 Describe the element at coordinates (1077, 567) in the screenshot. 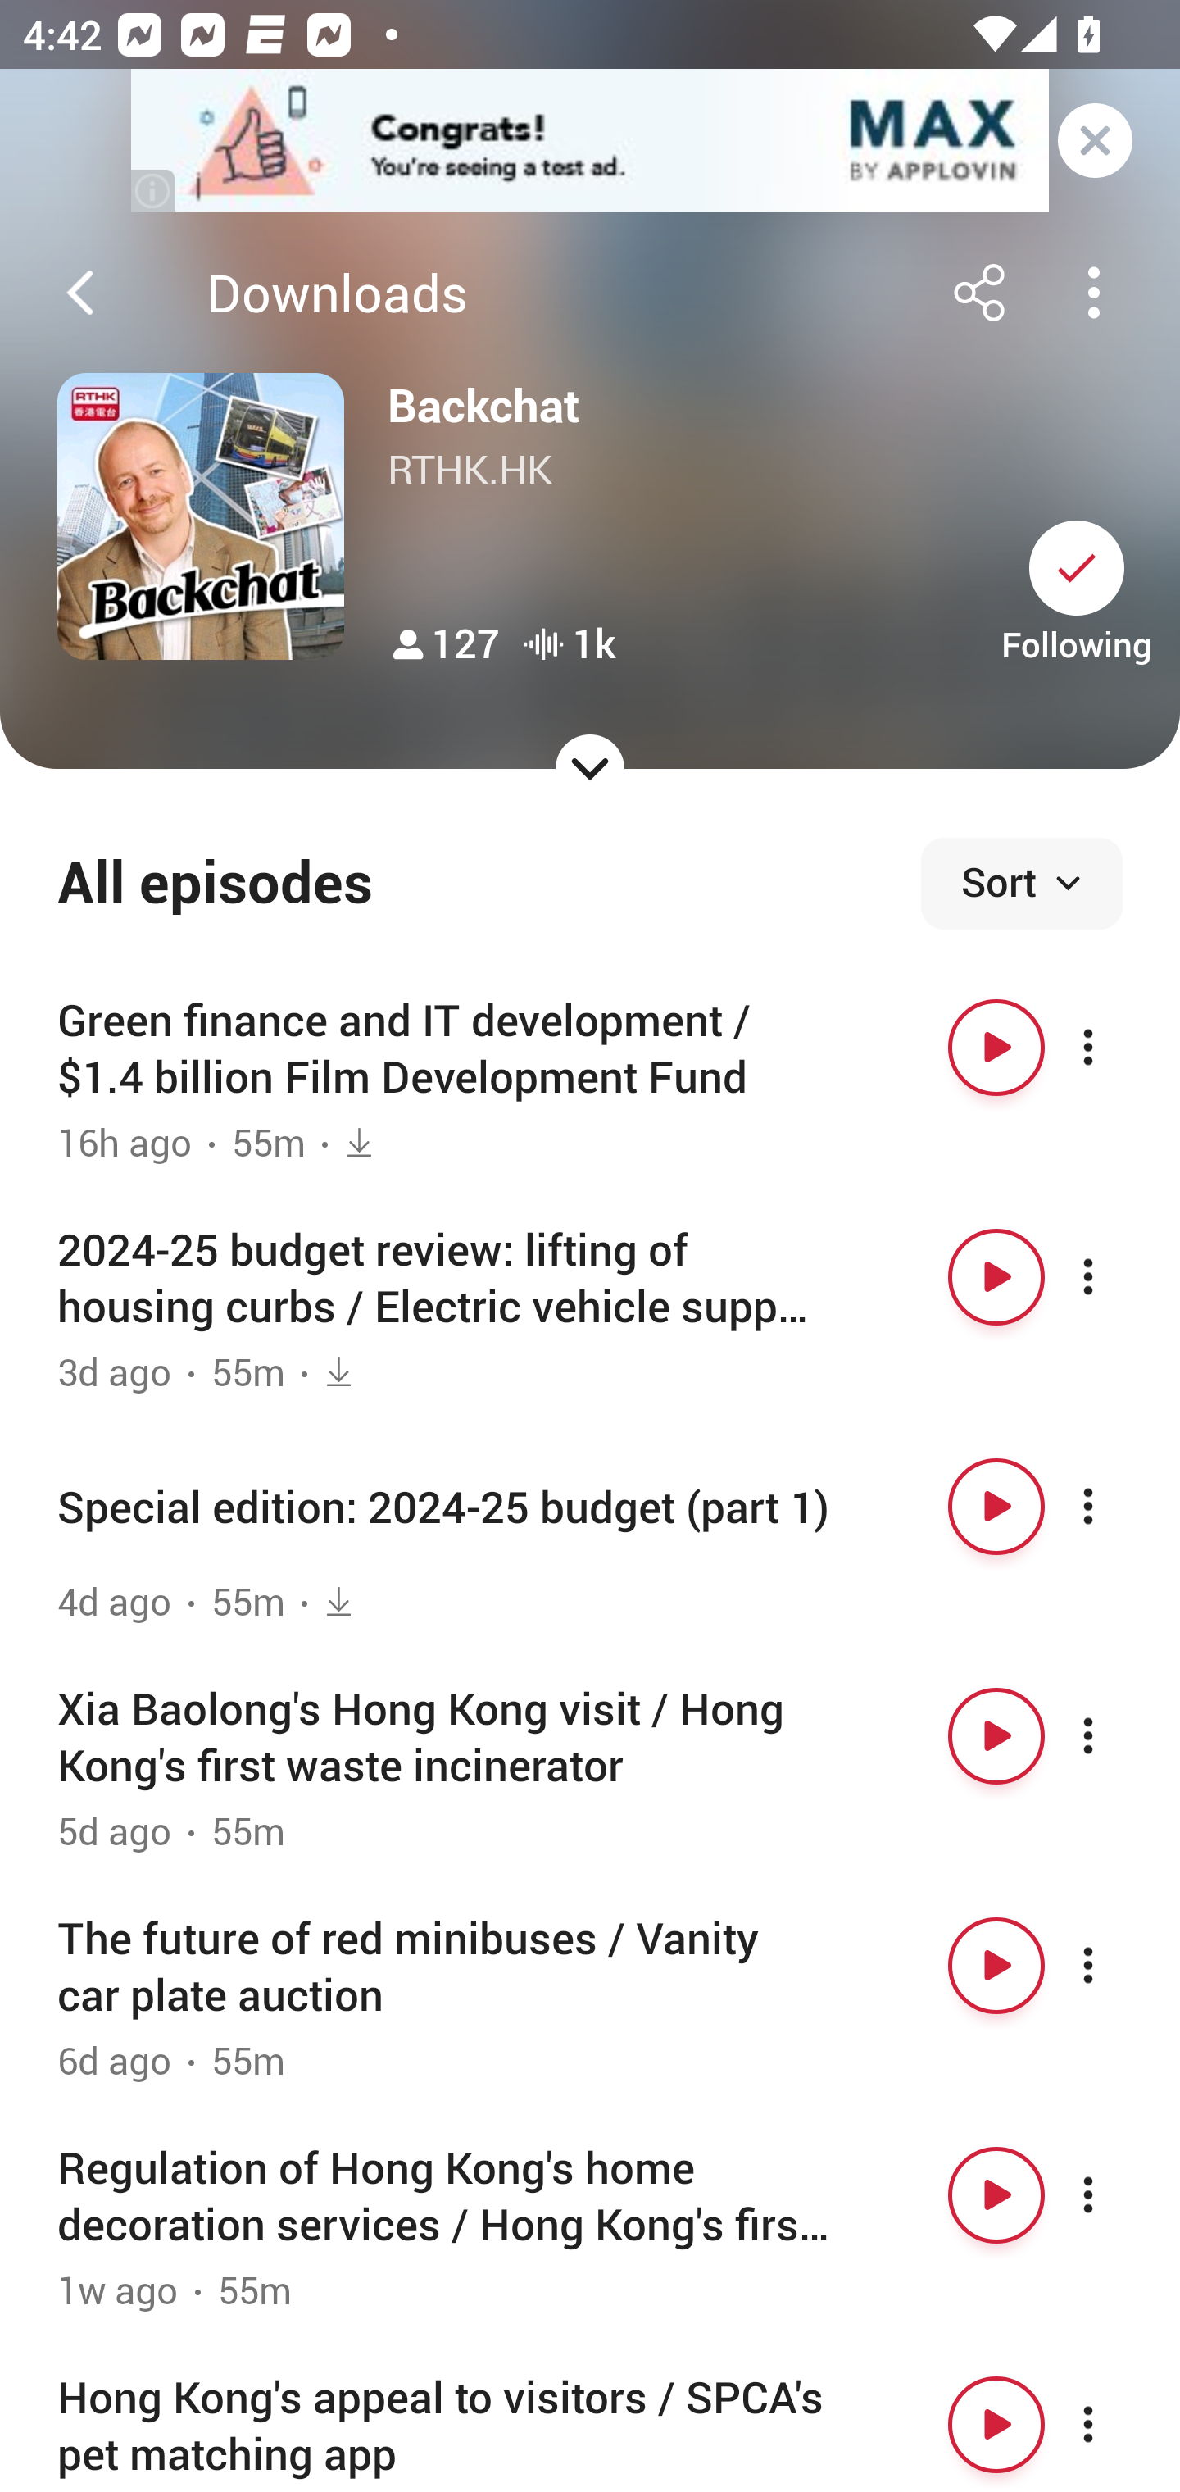

I see `Unsubscribe button` at that location.